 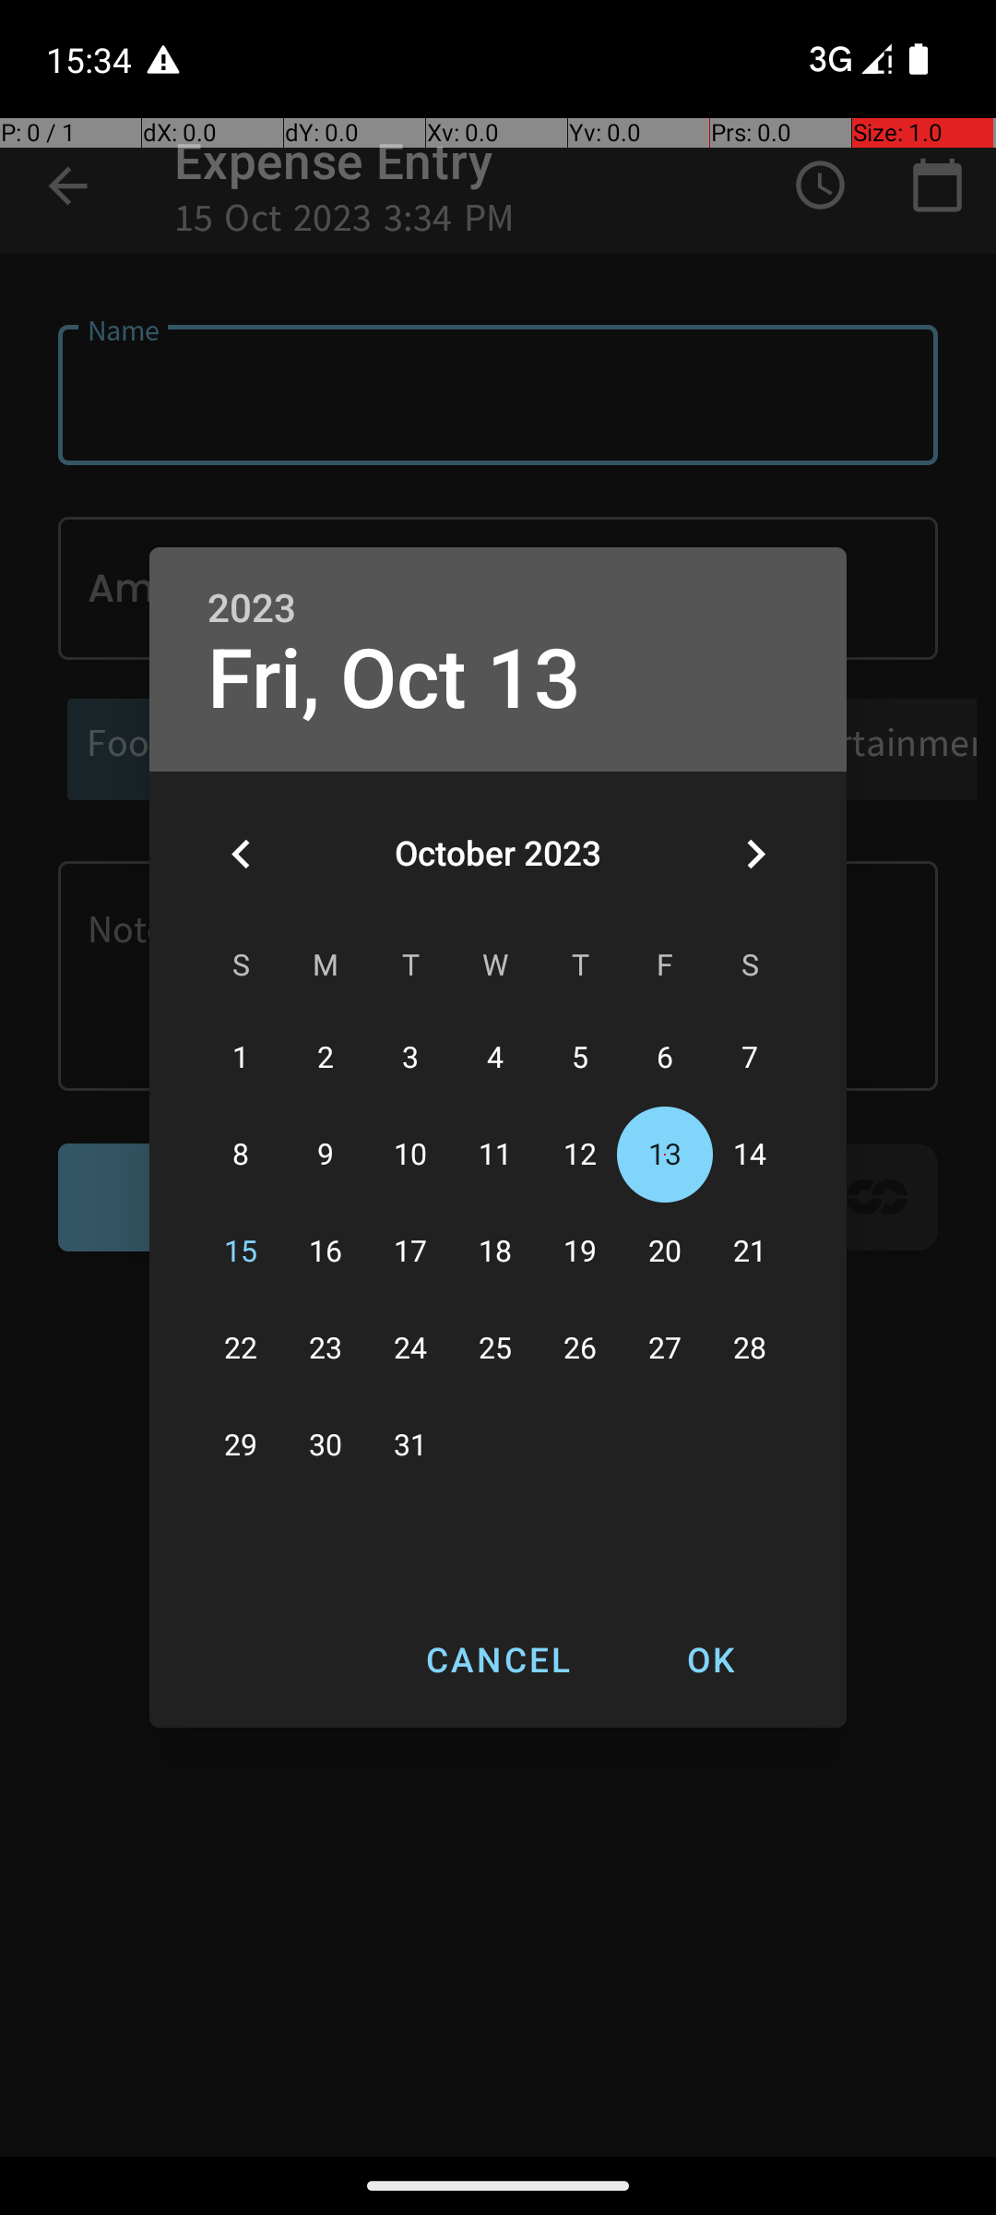 What do you see at coordinates (252, 609) in the screenshot?
I see `2023` at bounding box center [252, 609].